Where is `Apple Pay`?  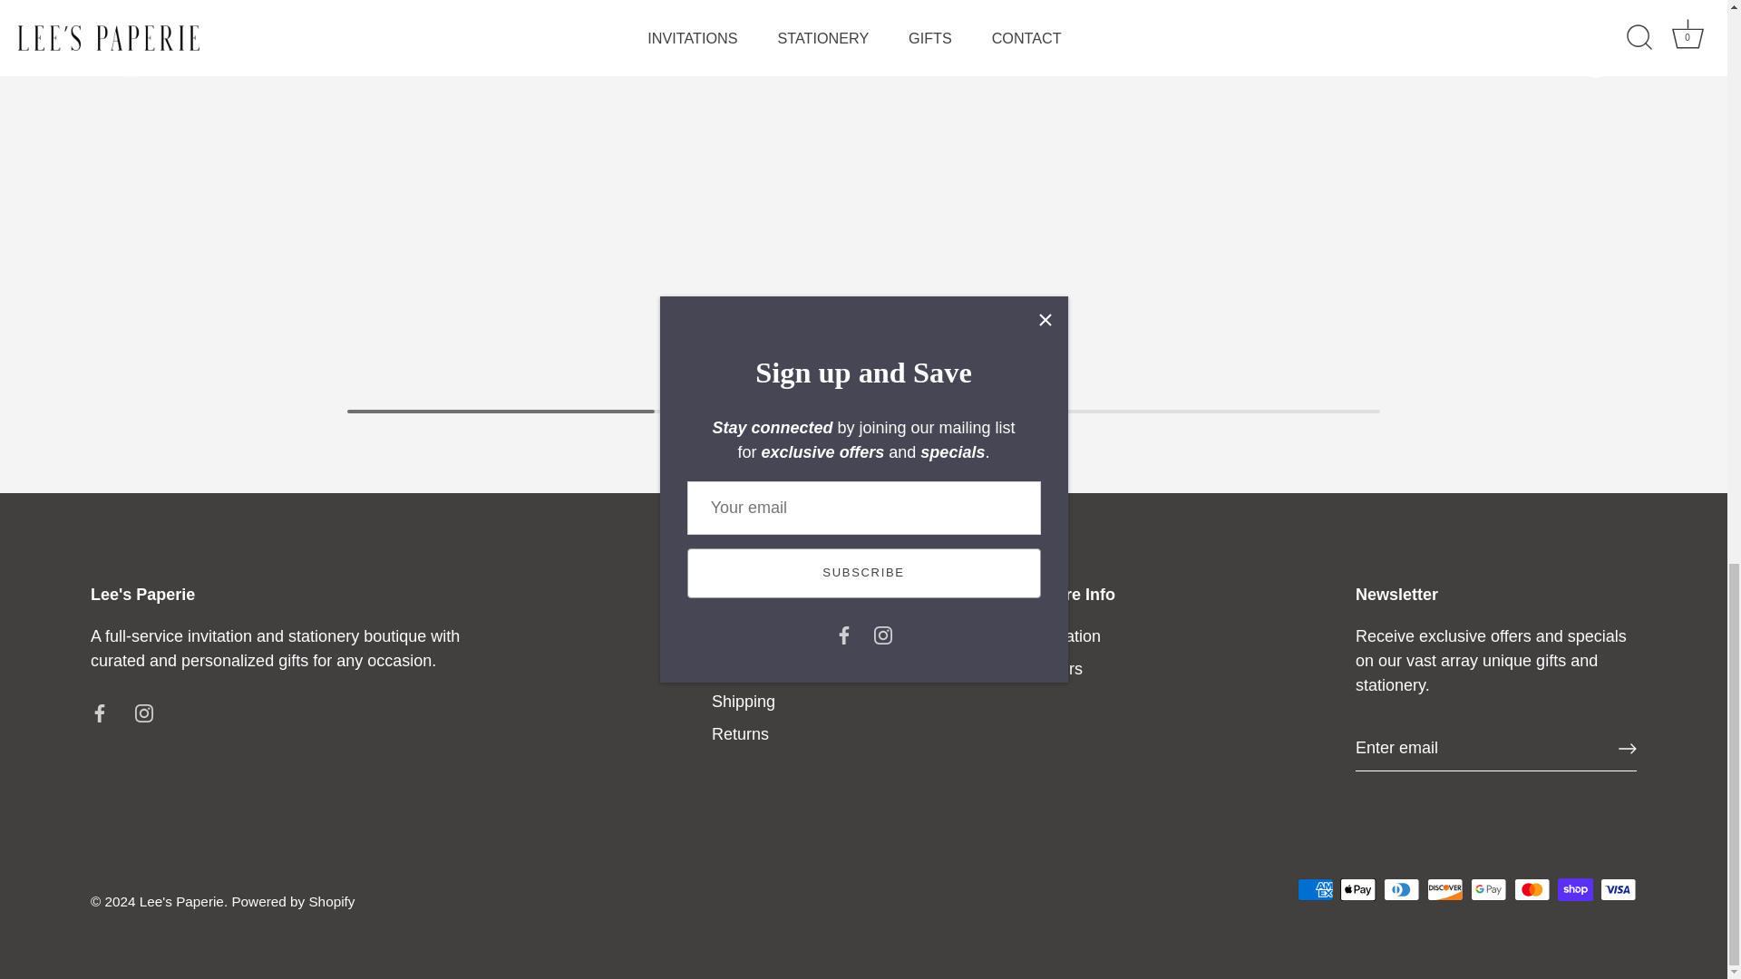
Apple Pay is located at coordinates (1357, 888).